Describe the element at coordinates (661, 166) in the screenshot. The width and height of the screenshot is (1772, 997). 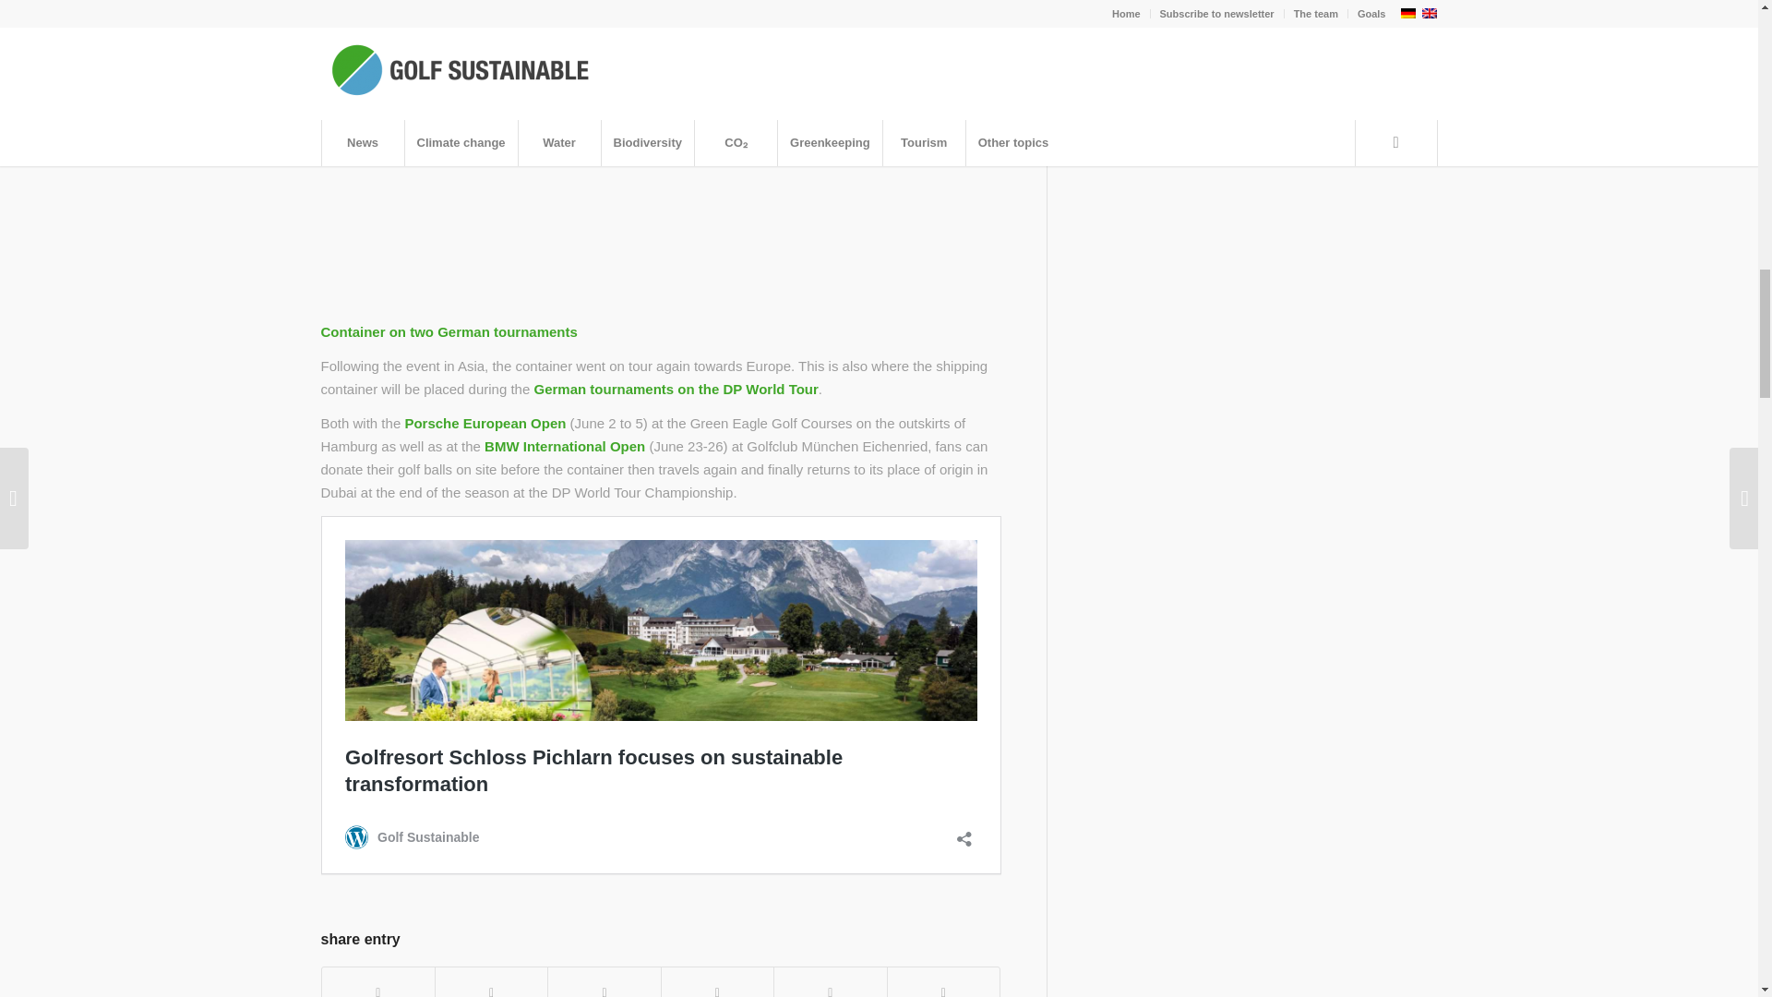
I see `Container mit Golfball-Spenden reist um die Welt` at that location.